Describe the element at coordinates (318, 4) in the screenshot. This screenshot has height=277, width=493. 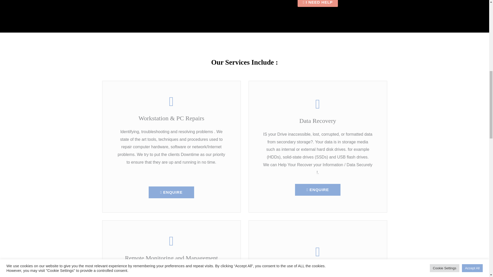
I see `I NEED HELP` at that location.